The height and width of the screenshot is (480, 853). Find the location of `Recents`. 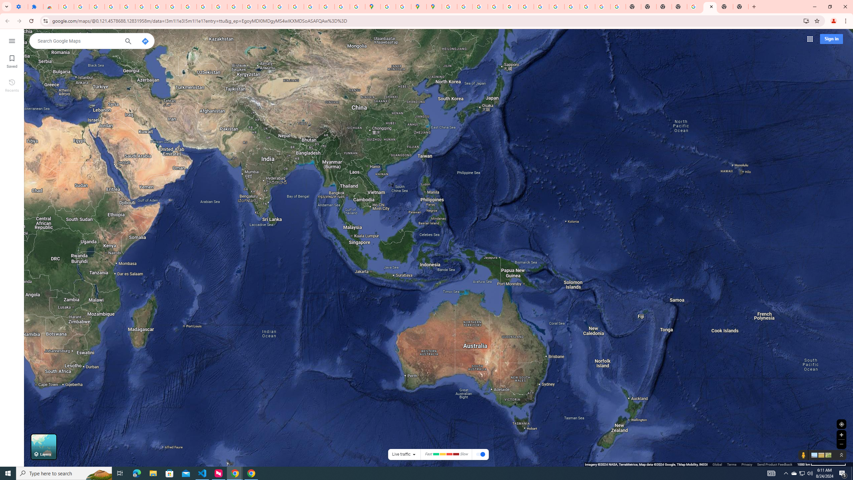

Recents is located at coordinates (12, 85).